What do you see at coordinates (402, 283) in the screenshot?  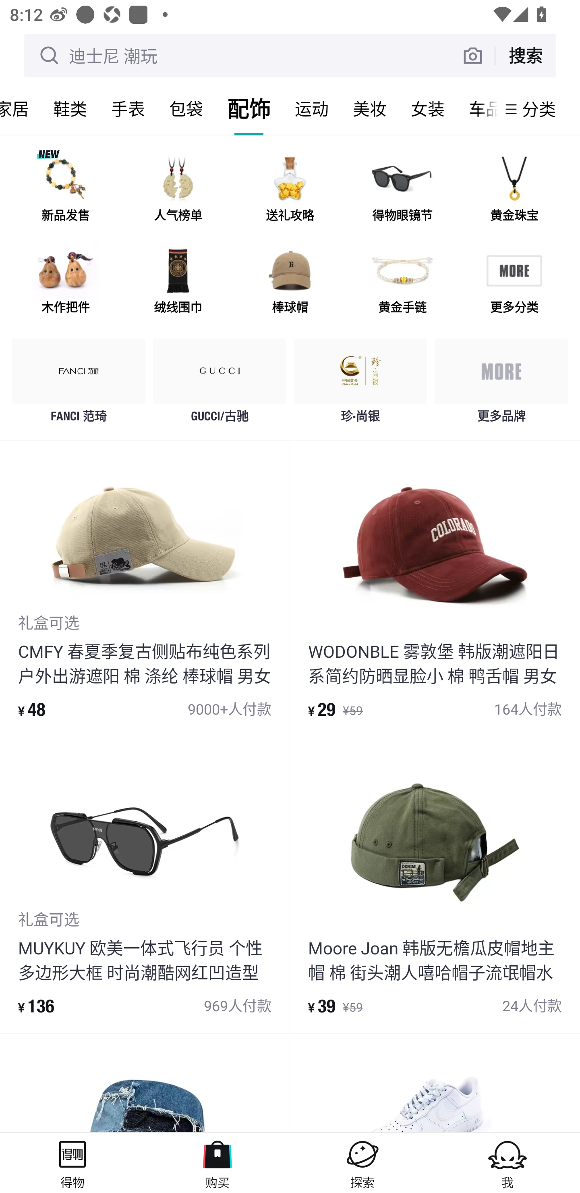 I see `黄金手链` at bounding box center [402, 283].